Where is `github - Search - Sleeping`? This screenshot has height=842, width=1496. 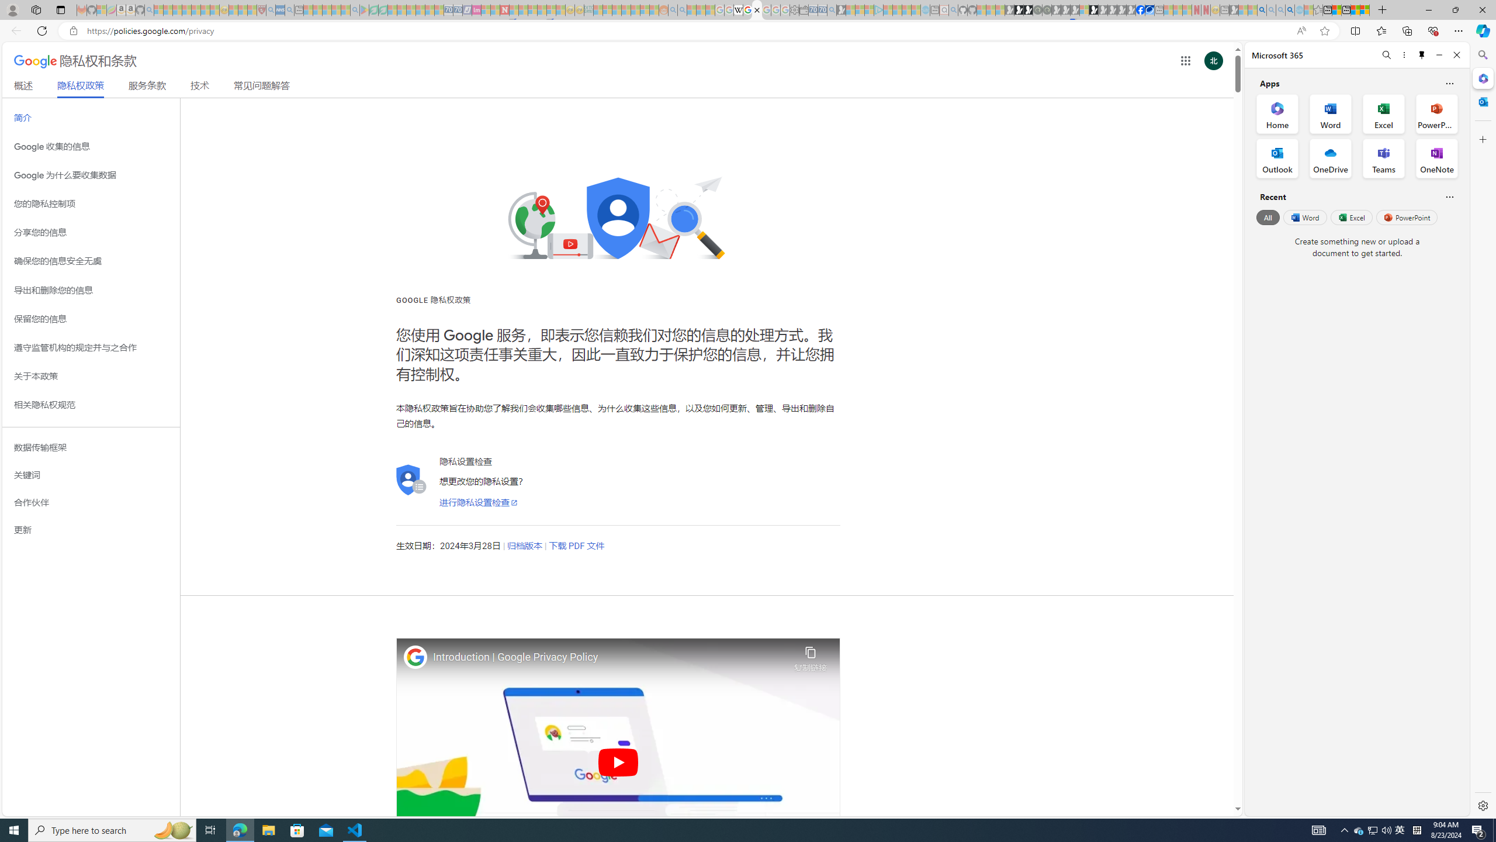
github - Search - Sleeping is located at coordinates (954, 10).